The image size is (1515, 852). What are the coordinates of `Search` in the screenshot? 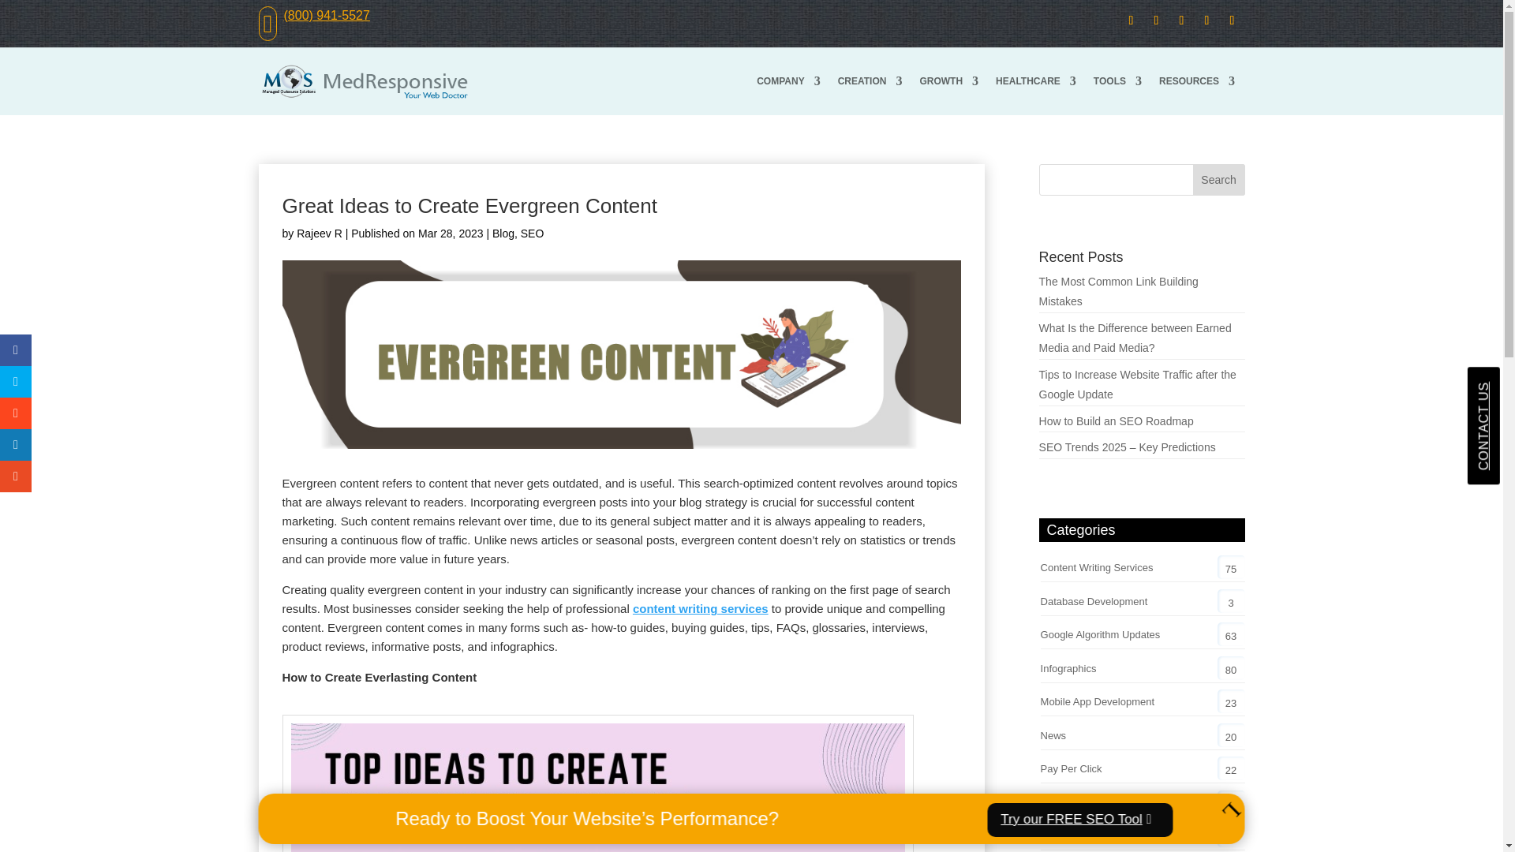 It's located at (1219, 180).